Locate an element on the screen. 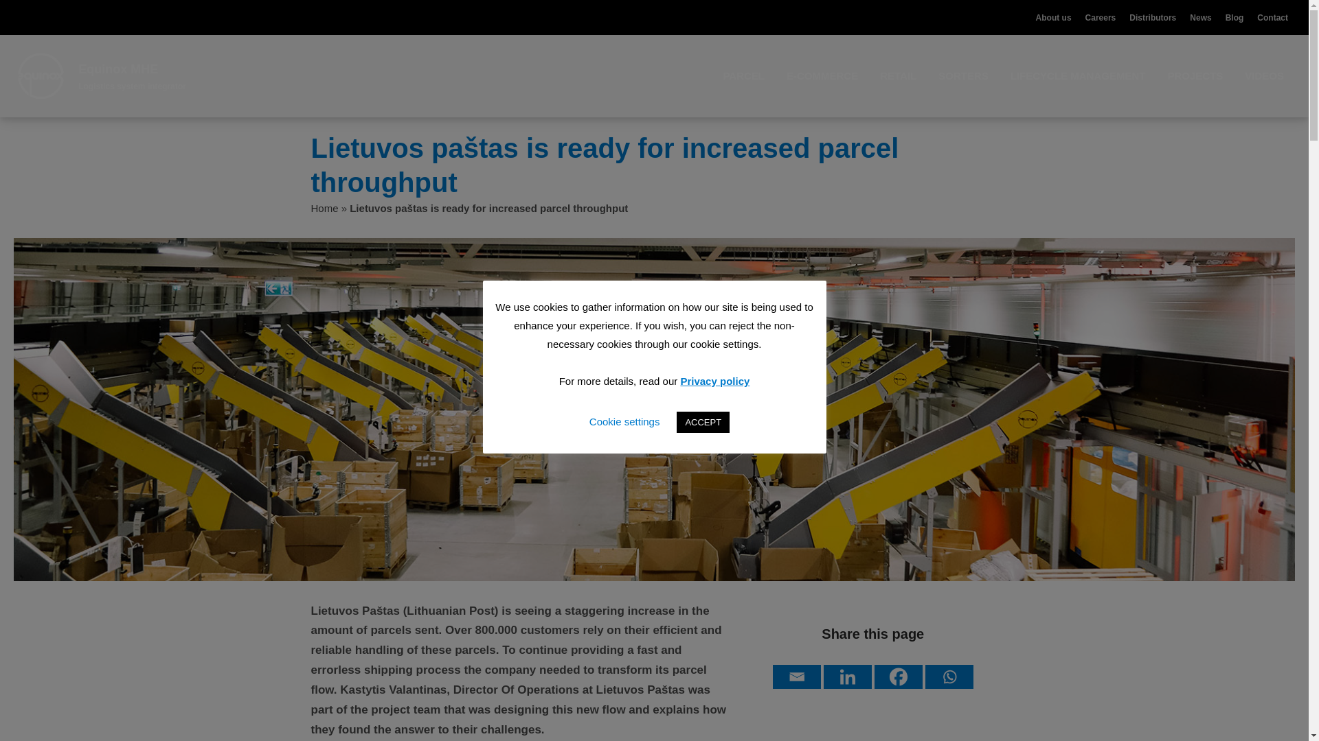  News is located at coordinates (1199, 18).